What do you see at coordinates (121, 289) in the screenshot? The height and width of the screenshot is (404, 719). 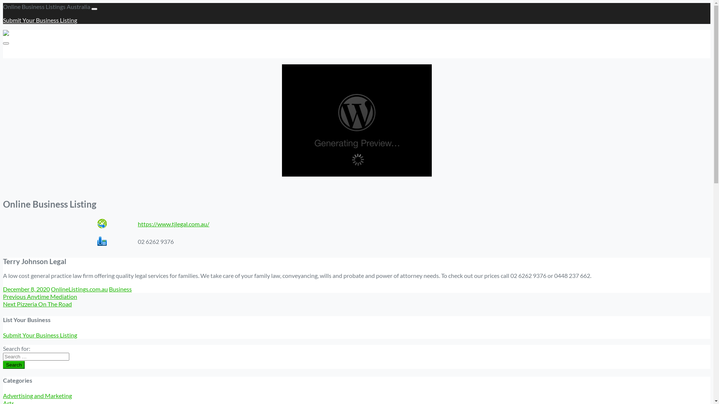 I see `Business` at bounding box center [121, 289].